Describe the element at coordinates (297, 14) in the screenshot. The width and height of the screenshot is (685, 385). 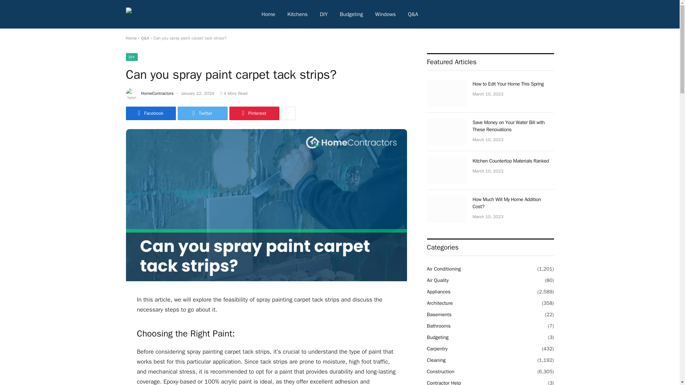
I see `Kitchens` at that location.